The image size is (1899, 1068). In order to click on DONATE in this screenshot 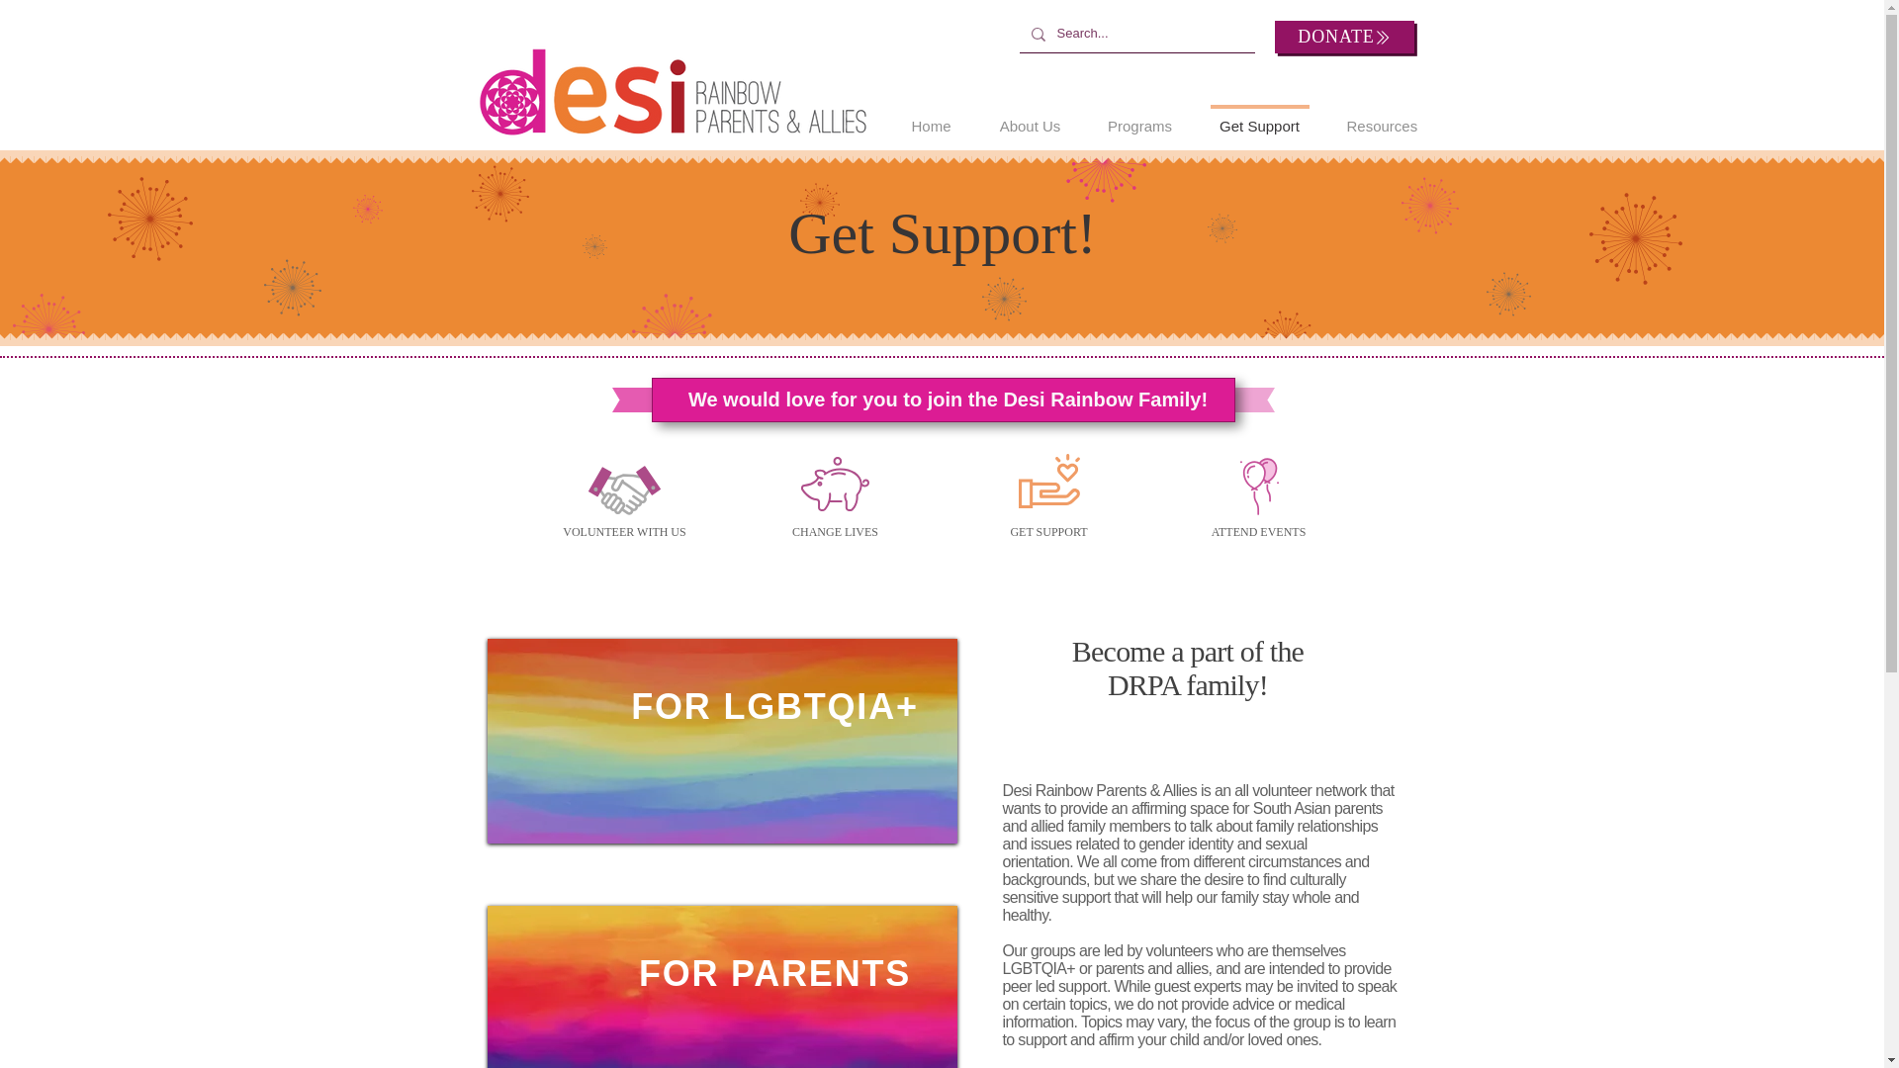, I will do `click(1343, 37)`.